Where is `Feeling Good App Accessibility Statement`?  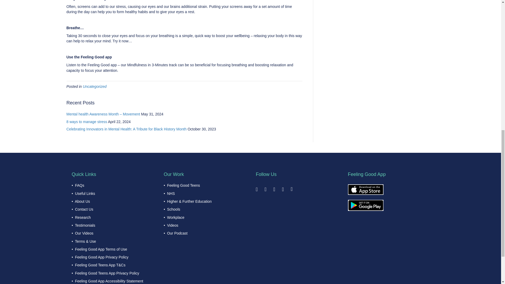 Feeling Good App Accessibility Statement is located at coordinates (109, 281).